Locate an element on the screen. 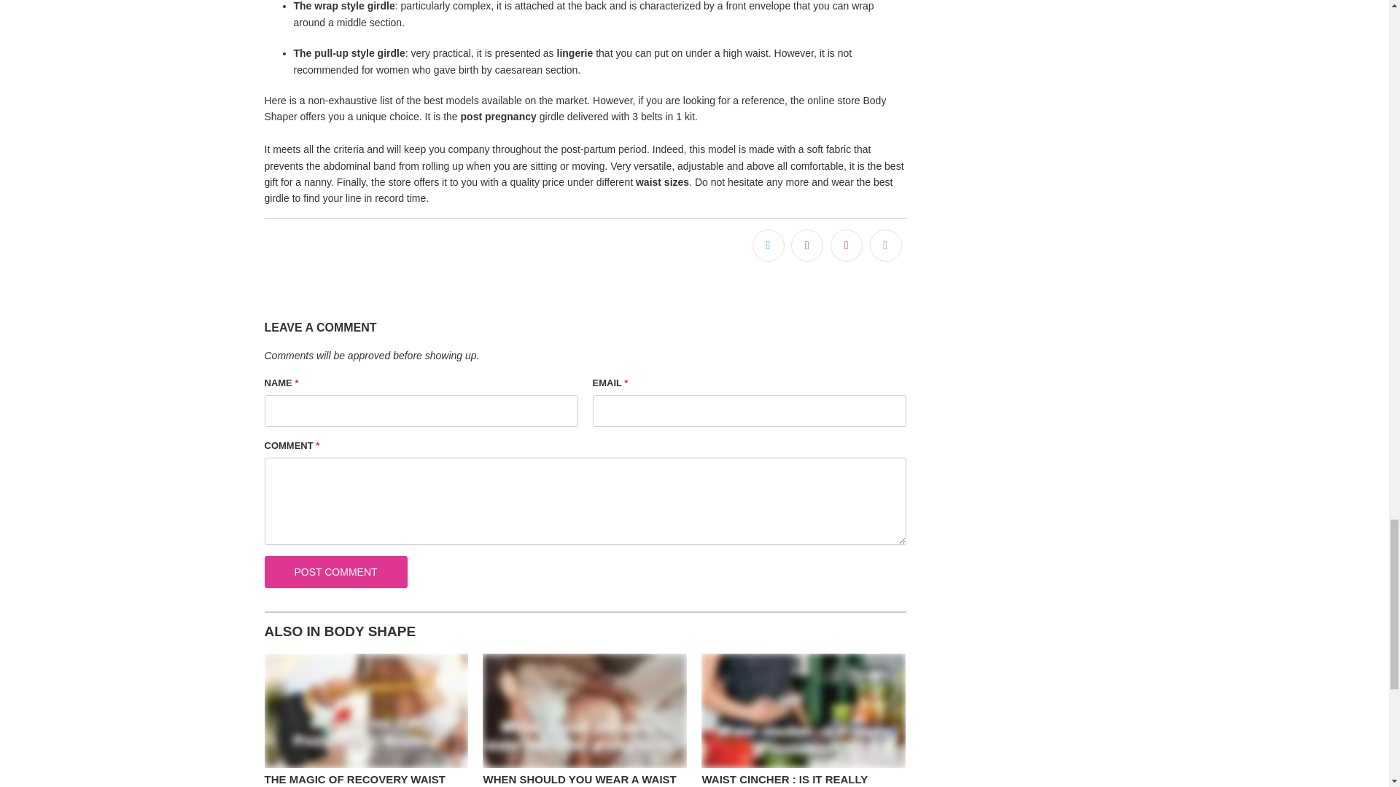 The height and width of the screenshot is (787, 1400). Post comment is located at coordinates (335, 571).